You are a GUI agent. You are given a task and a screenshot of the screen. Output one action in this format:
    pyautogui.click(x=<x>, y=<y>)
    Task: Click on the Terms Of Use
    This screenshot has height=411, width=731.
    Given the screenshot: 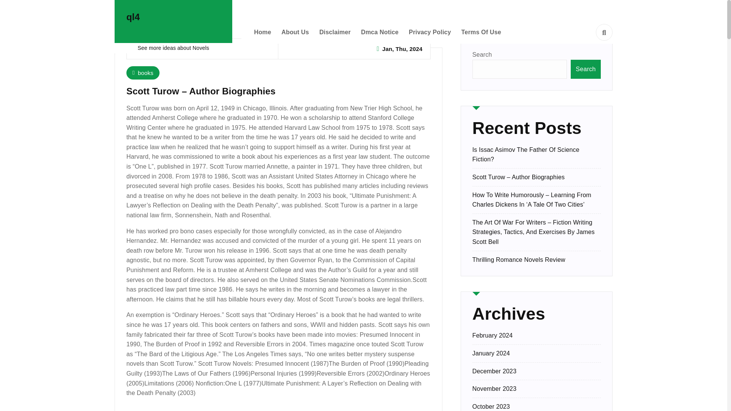 What is the action you would take?
    pyautogui.click(x=481, y=32)
    